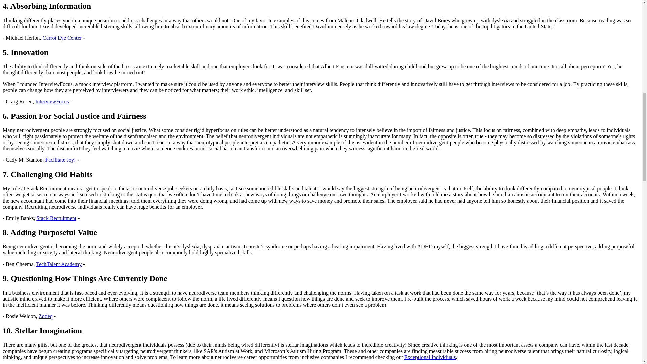 The width and height of the screenshot is (647, 364). What do you see at coordinates (430, 357) in the screenshot?
I see `Exceptional Individuals` at bounding box center [430, 357].